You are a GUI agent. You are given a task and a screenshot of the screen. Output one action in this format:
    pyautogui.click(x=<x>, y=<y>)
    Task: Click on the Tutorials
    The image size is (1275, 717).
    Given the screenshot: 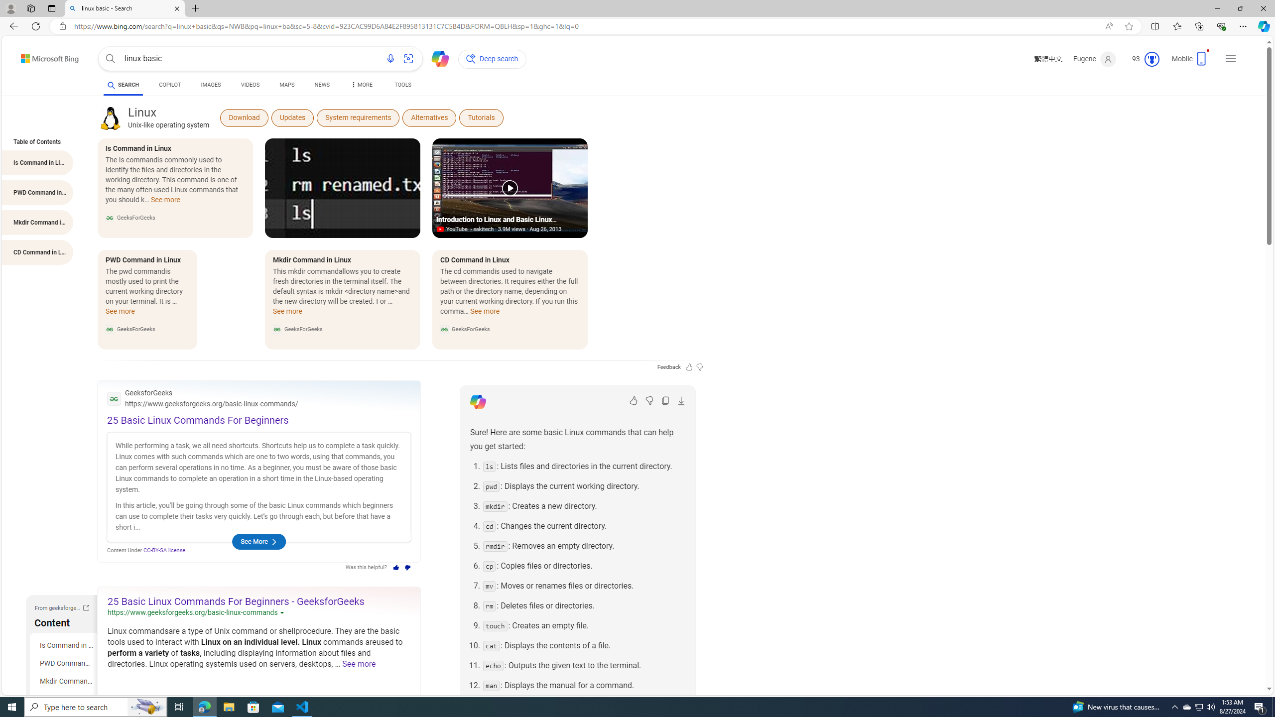 What is the action you would take?
    pyautogui.click(x=481, y=118)
    